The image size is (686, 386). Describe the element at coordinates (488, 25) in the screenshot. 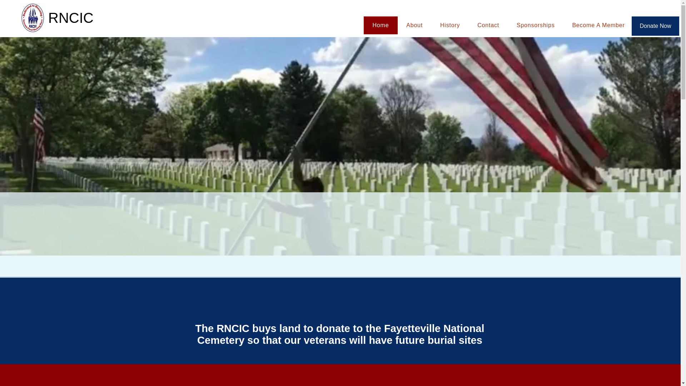

I see `Contact` at that location.